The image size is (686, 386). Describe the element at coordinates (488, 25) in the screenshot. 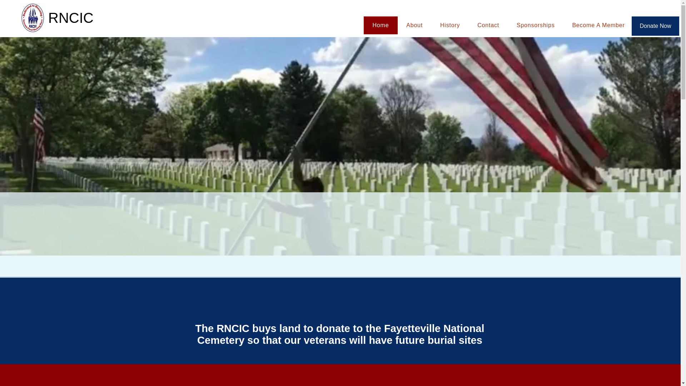

I see `Contact` at that location.